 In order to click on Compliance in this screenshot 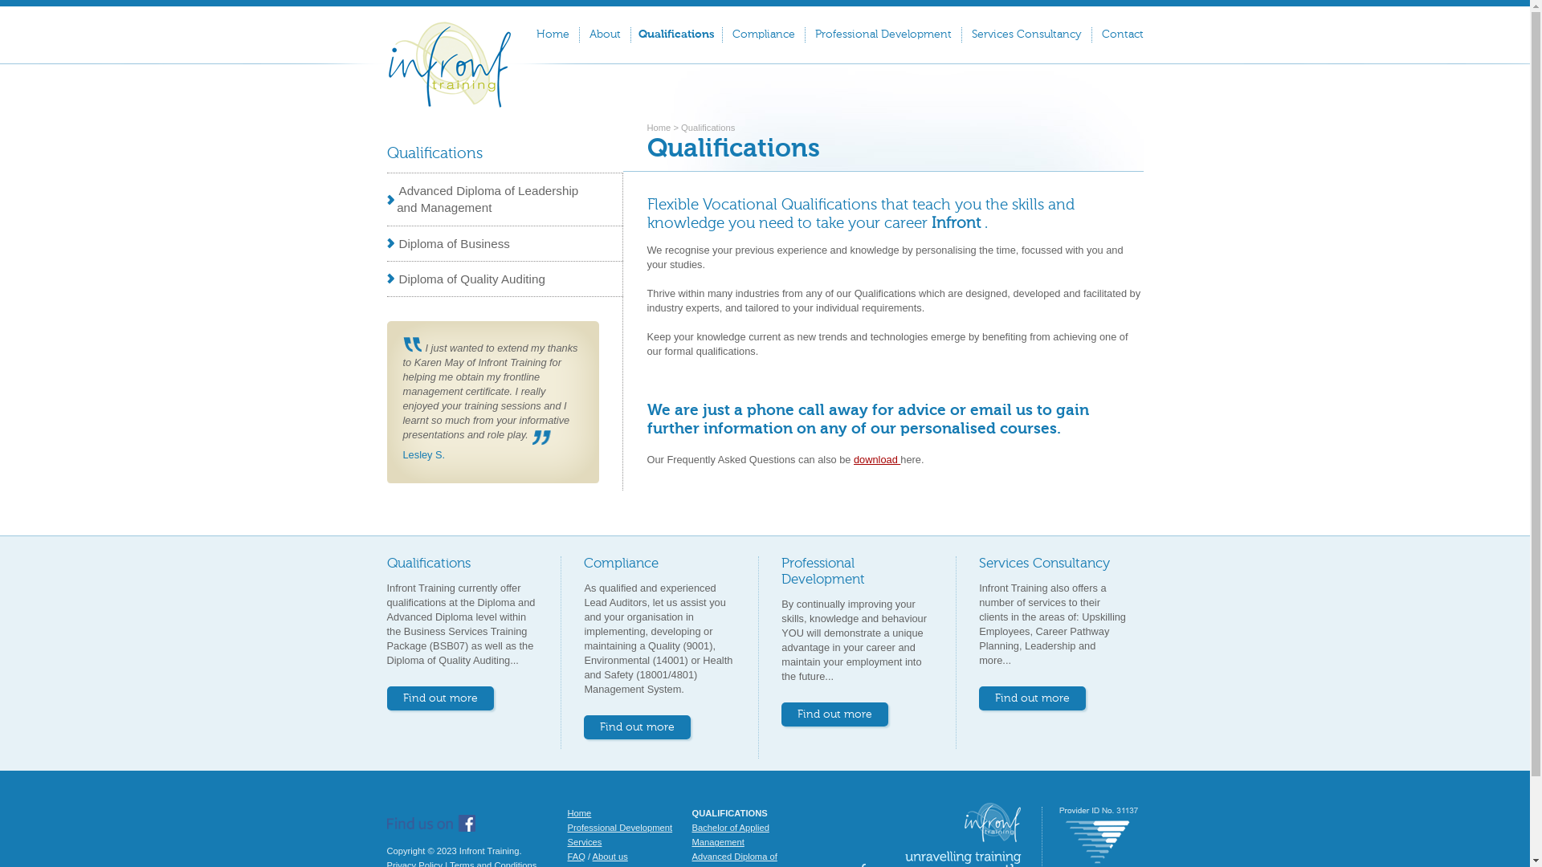, I will do `click(764, 35)`.